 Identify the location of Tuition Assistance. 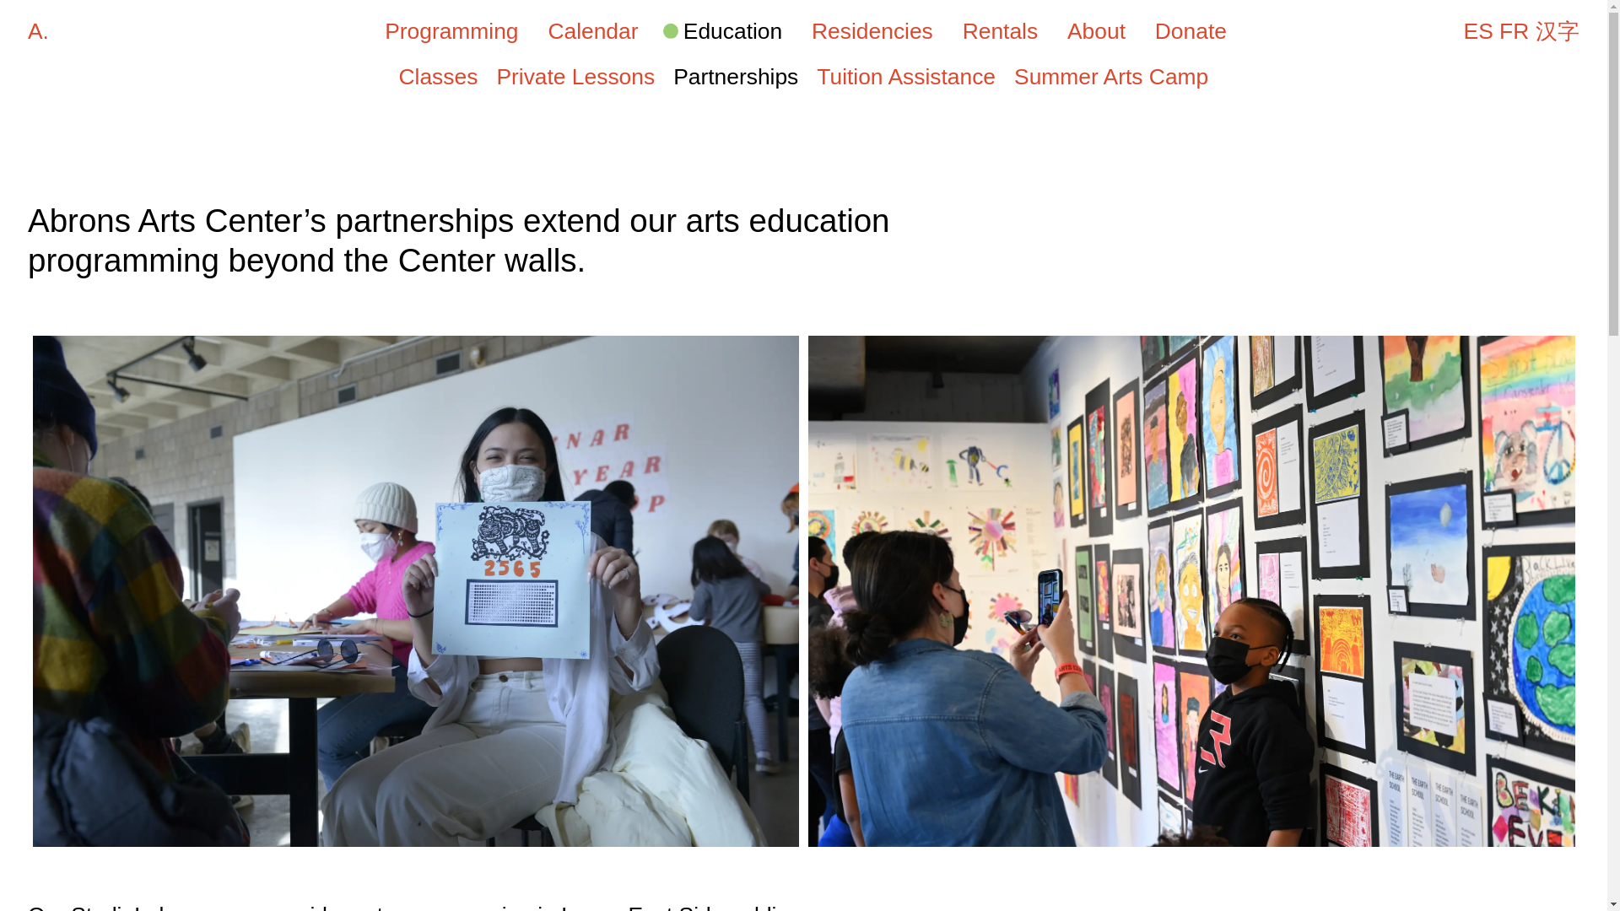
(906, 76).